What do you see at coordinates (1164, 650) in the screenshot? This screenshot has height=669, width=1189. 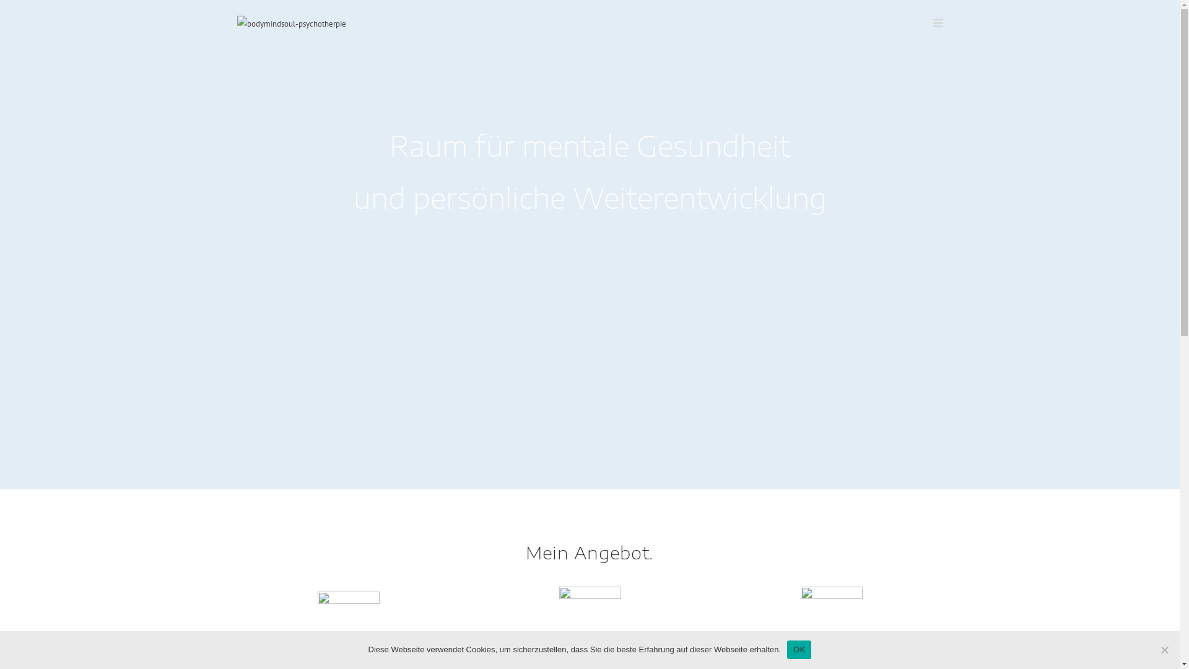 I see `Nein` at bounding box center [1164, 650].